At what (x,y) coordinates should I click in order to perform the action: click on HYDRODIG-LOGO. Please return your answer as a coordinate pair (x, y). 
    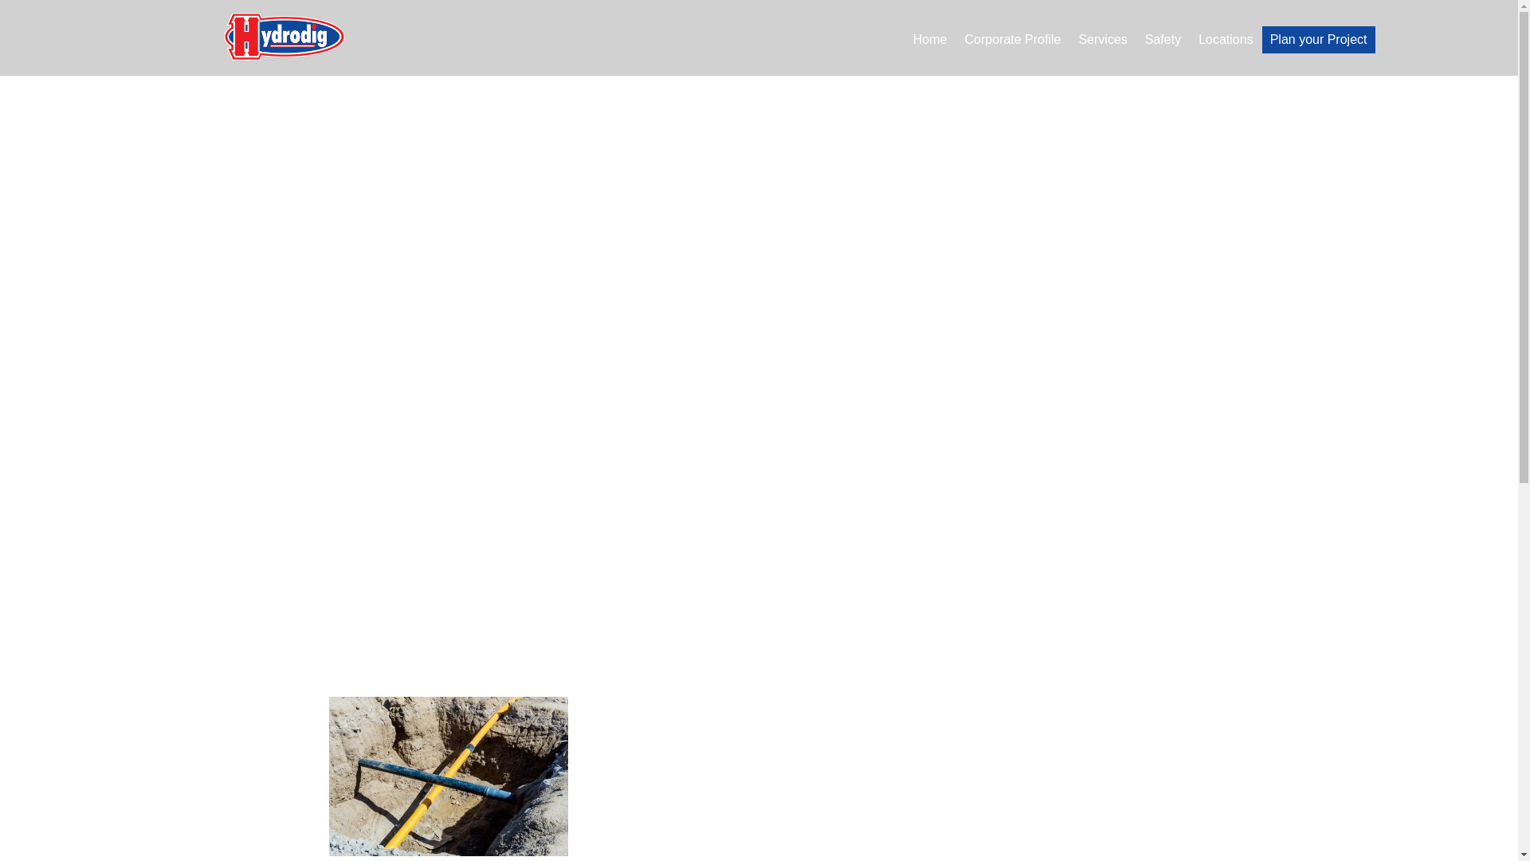
    Looking at the image, I should click on (284, 37).